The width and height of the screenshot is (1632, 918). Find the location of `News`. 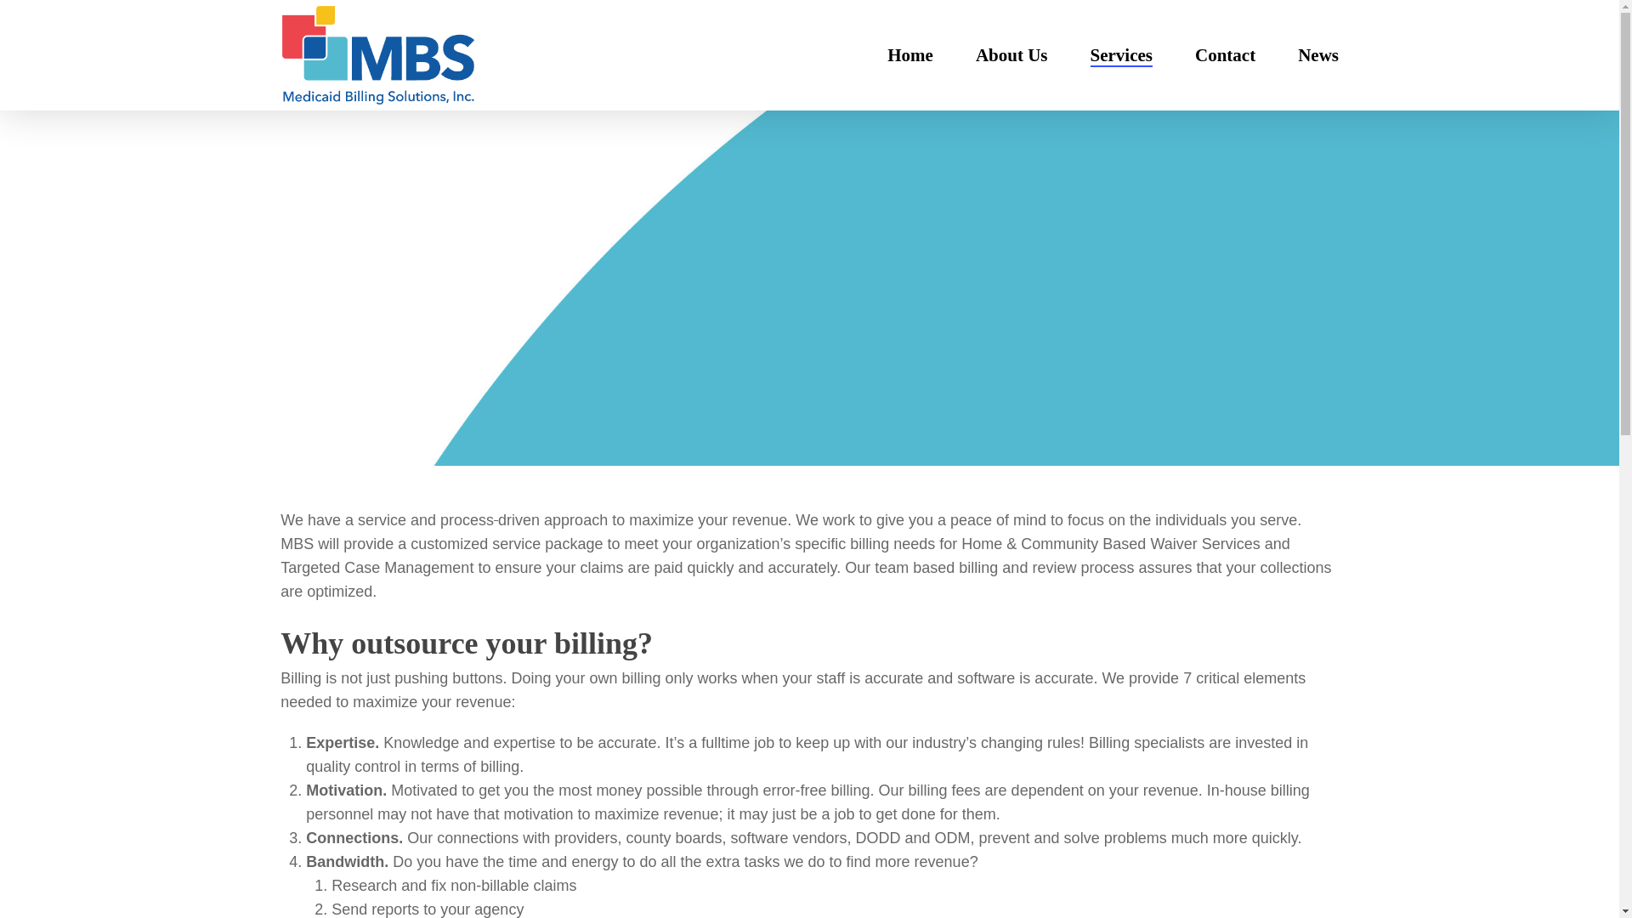

News is located at coordinates (1317, 54).